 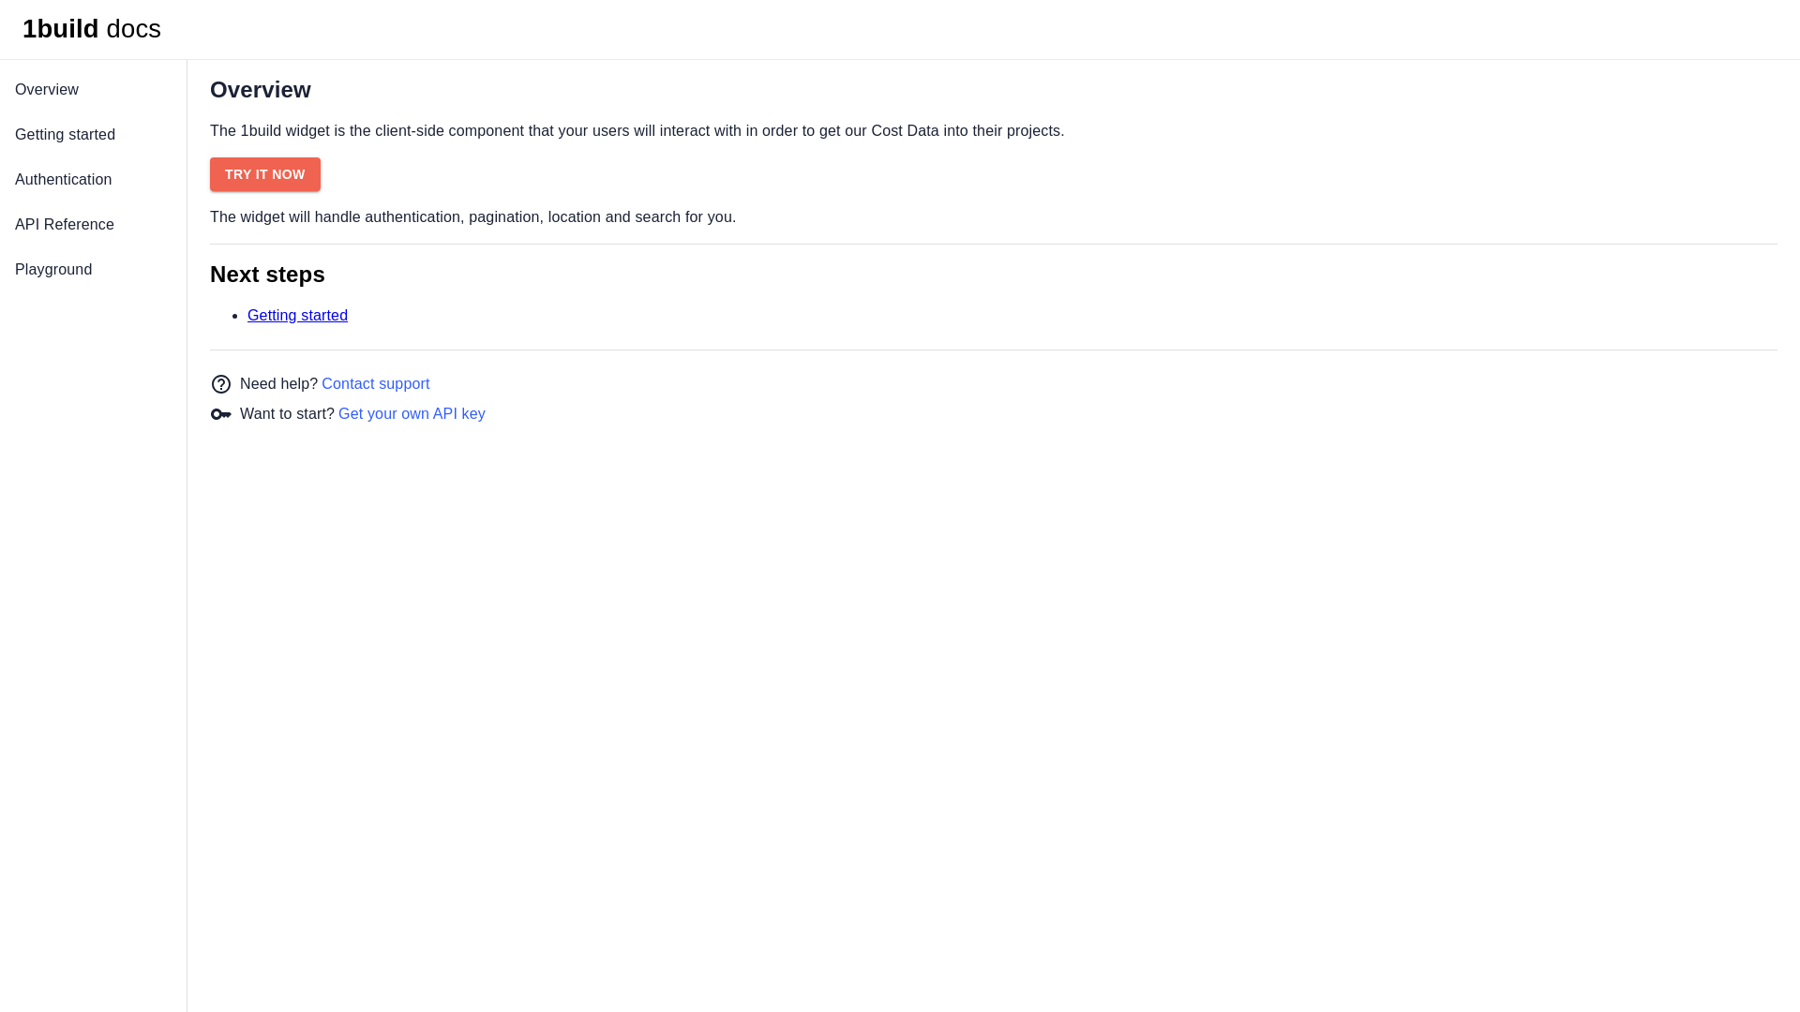 What do you see at coordinates (94, 270) in the screenshot?
I see `Playground` at bounding box center [94, 270].